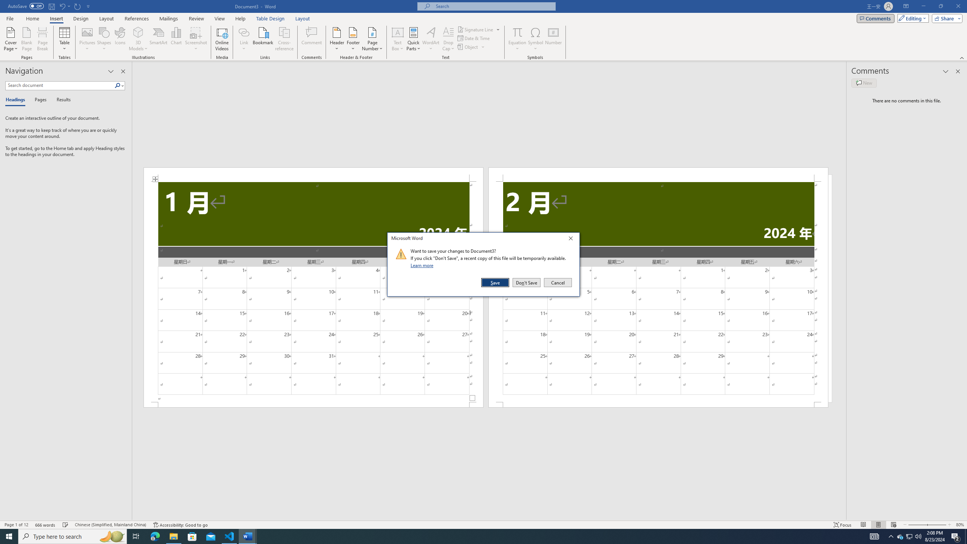  Describe the element at coordinates (353, 39) in the screenshot. I see `Quick Access Toolbar` at that location.